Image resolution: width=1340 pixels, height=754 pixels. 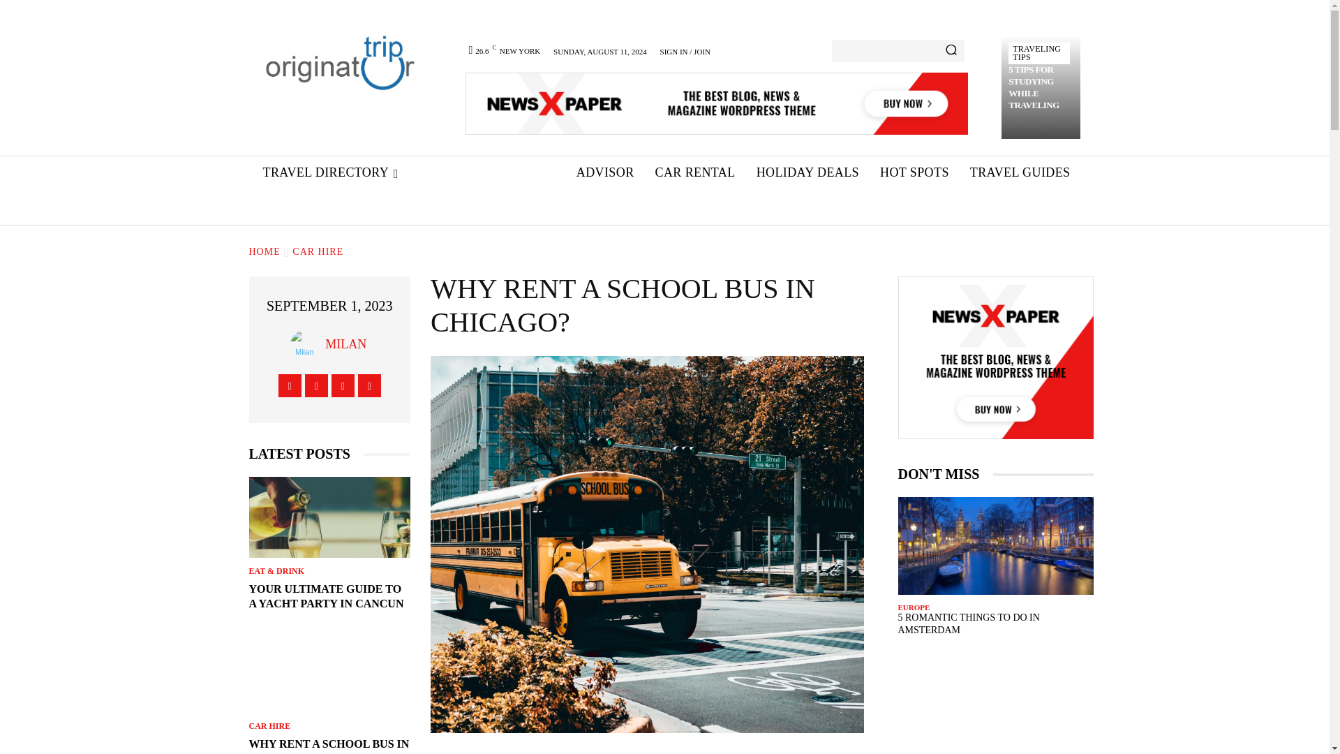 I want to click on 5 TIPS FOR STUDYING WHILE TRAVELING, so click(x=1034, y=87).